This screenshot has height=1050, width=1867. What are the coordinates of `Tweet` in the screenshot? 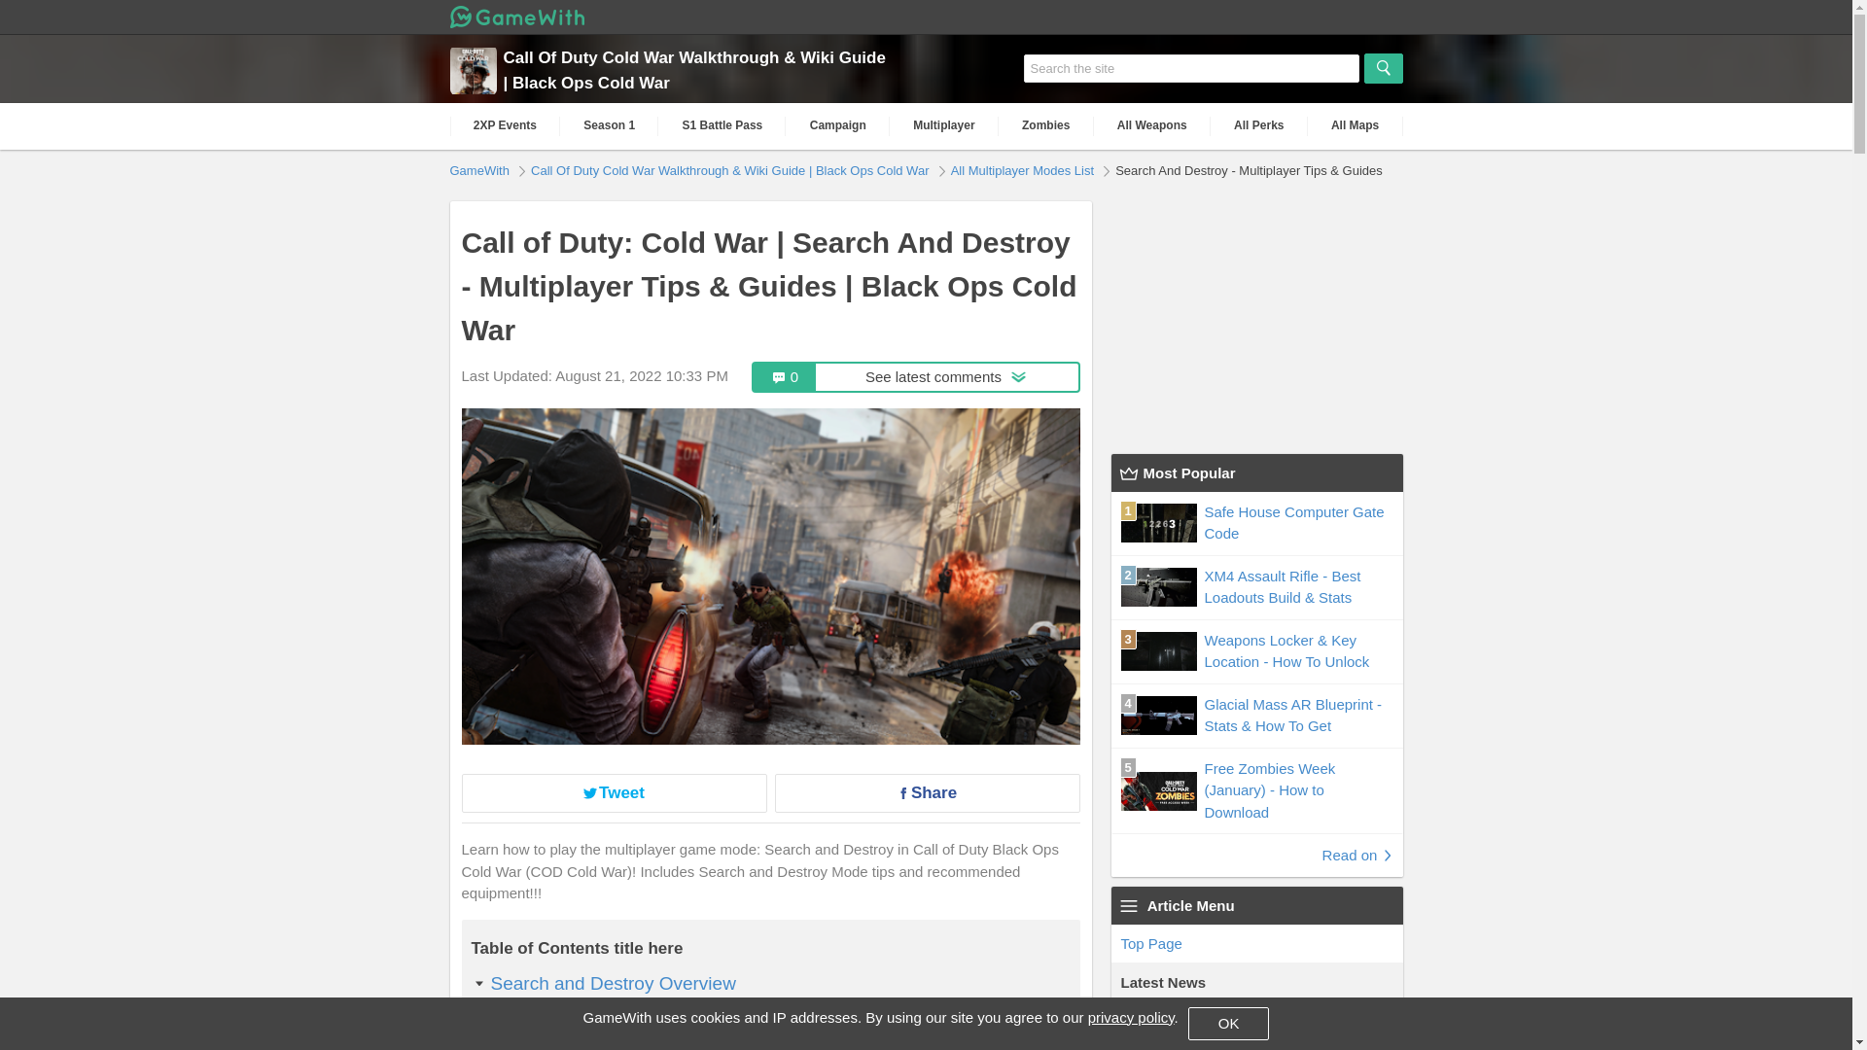 It's located at (613, 792).